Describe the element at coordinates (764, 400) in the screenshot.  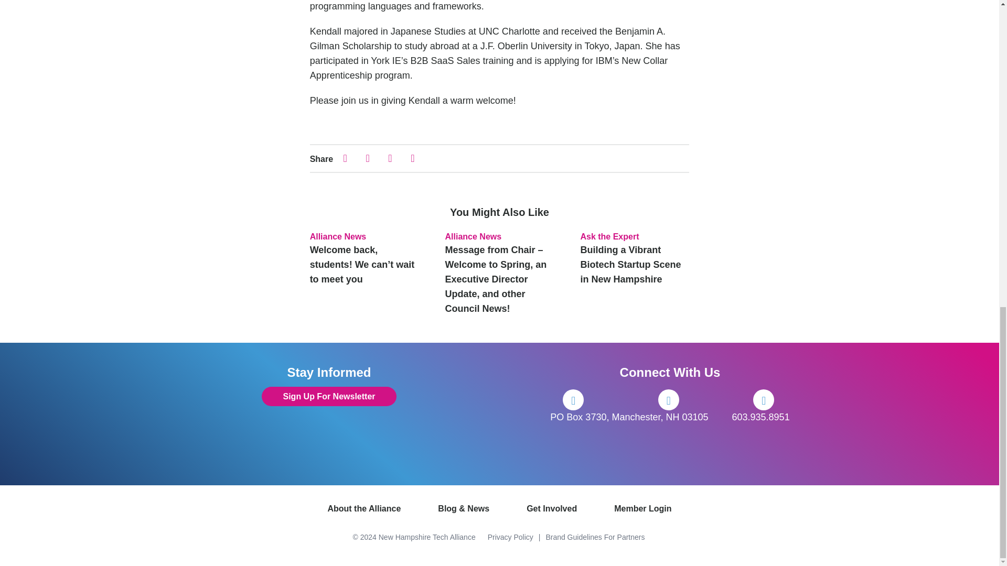
I see `LinkedIn` at that location.